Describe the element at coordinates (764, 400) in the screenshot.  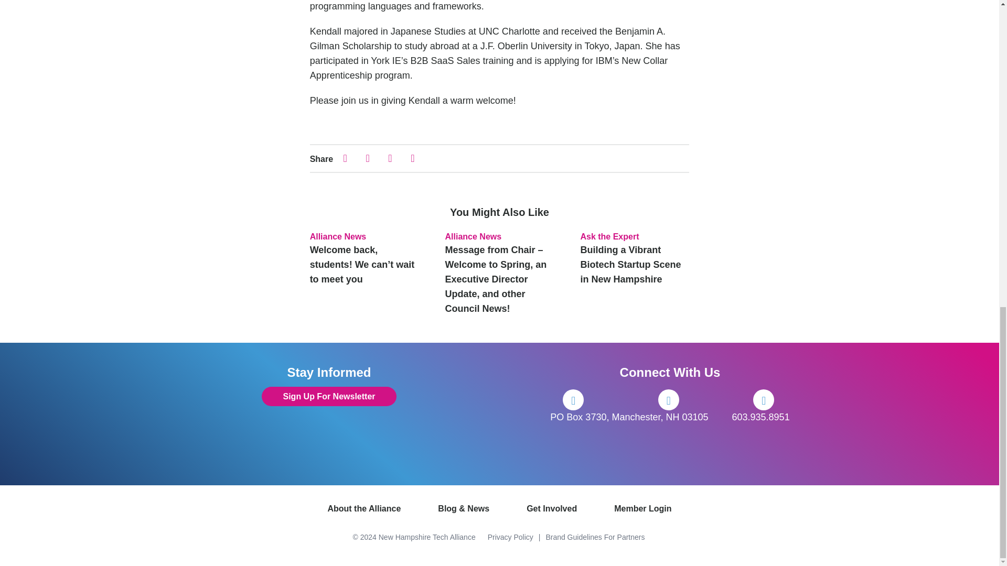
I see `LinkedIn` at that location.